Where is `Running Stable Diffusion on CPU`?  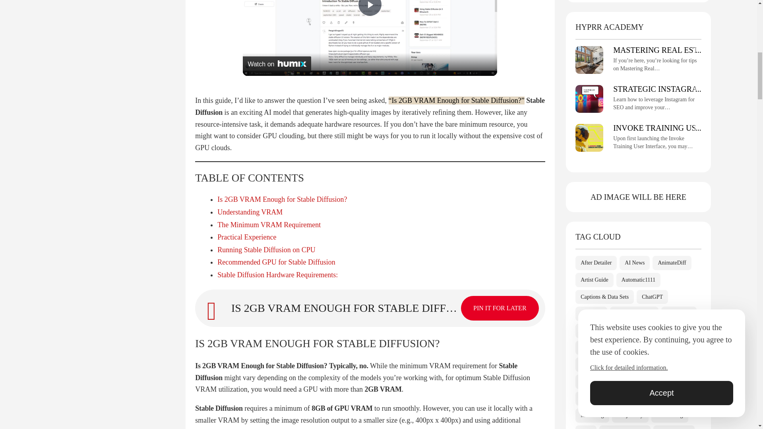
Running Stable Diffusion on CPU is located at coordinates (266, 249).